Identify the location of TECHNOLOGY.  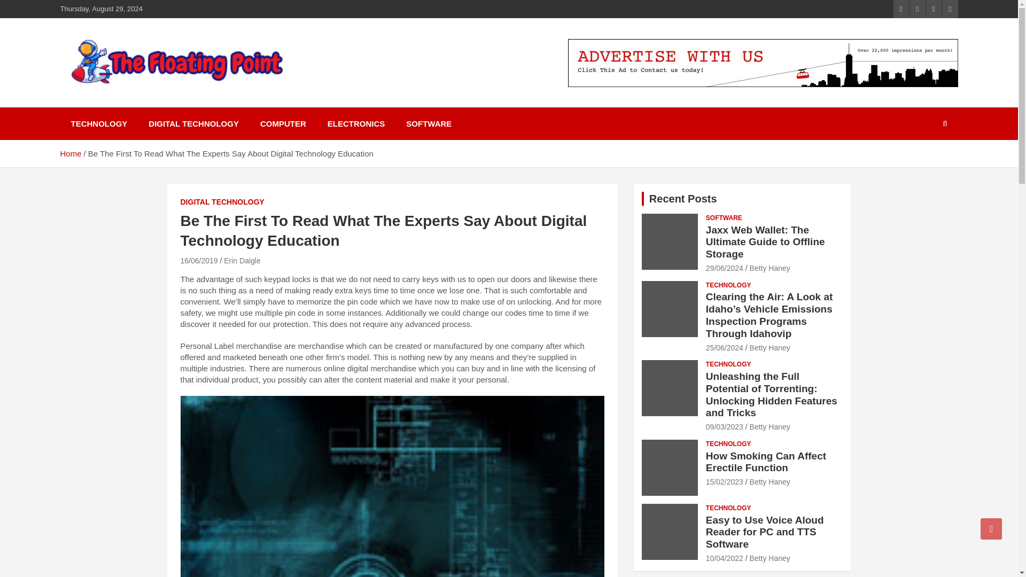
(728, 285).